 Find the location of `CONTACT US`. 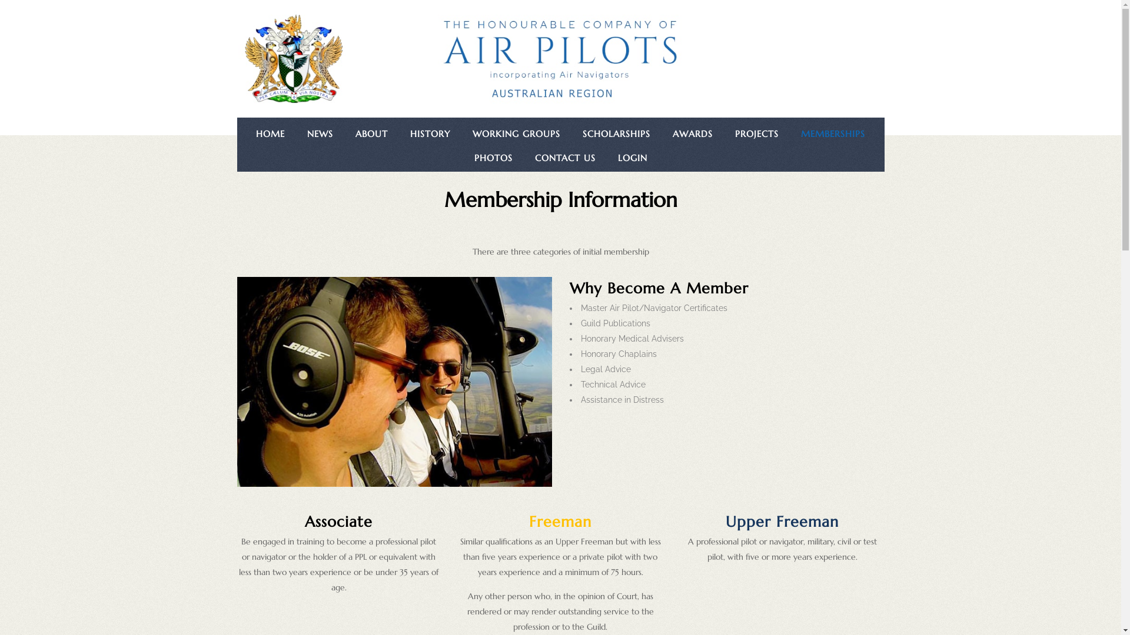

CONTACT US is located at coordinates (565, 158).